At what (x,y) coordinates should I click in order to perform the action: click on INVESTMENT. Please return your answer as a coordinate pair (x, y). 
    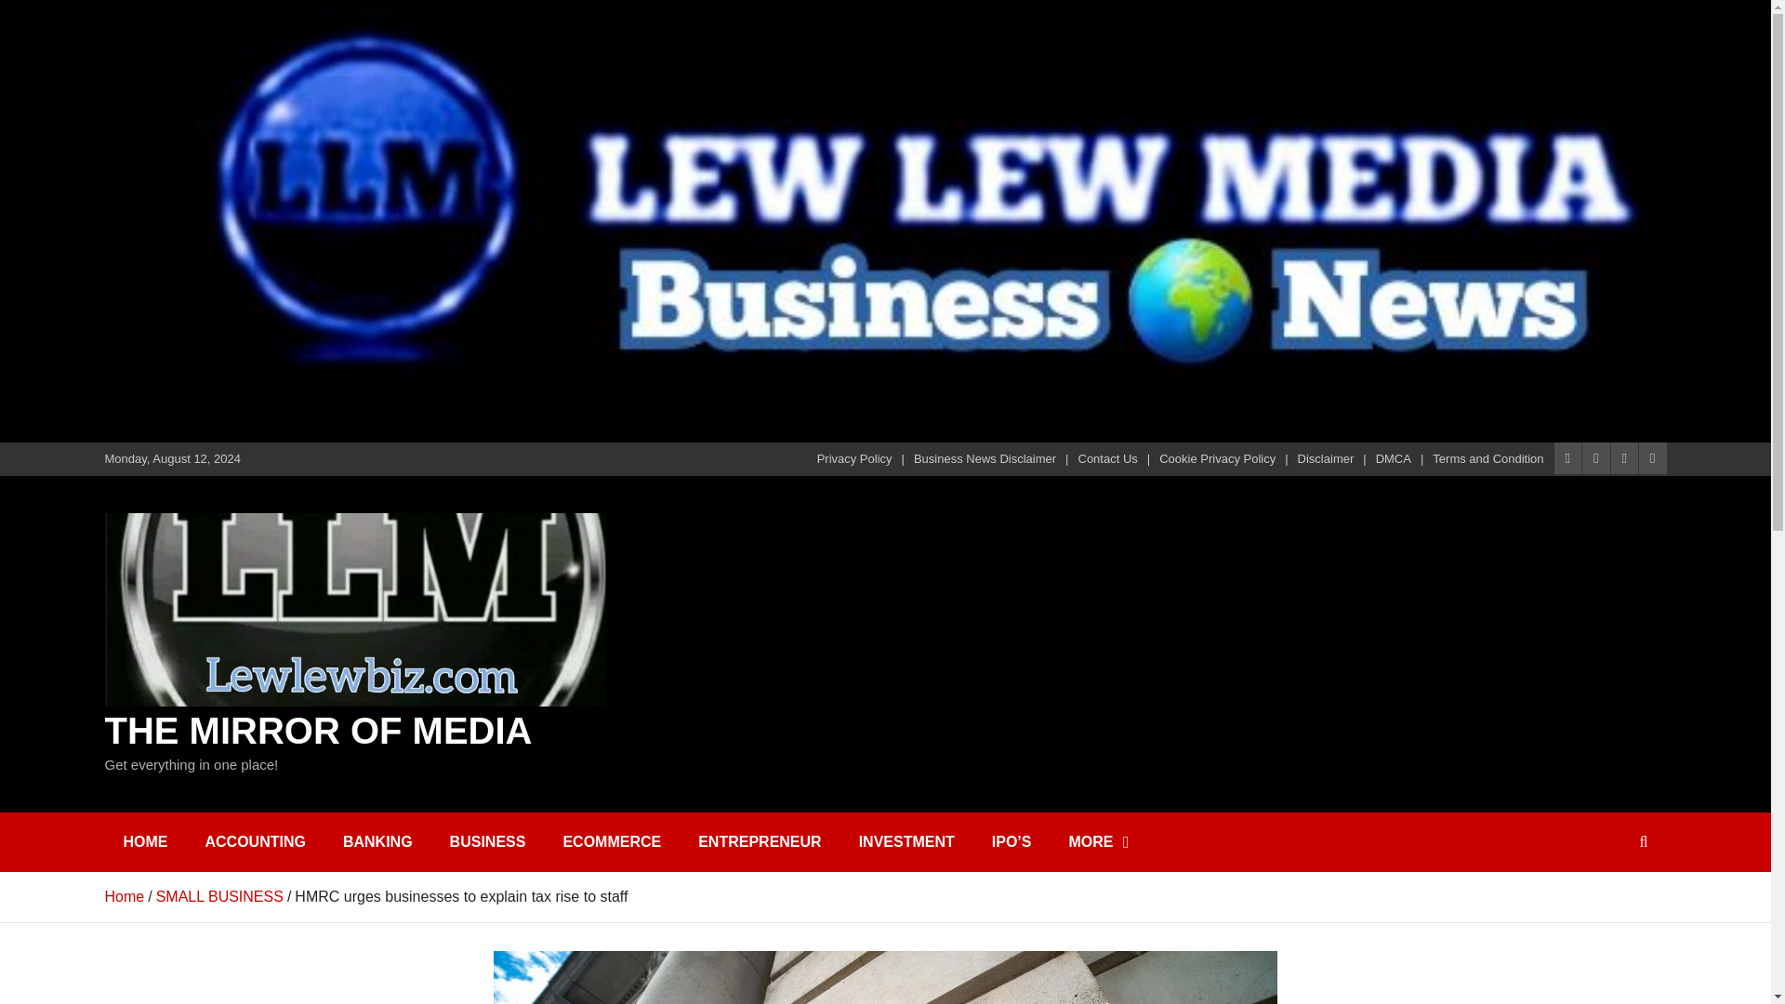
    Looking at the image, I should click on (906, 842).